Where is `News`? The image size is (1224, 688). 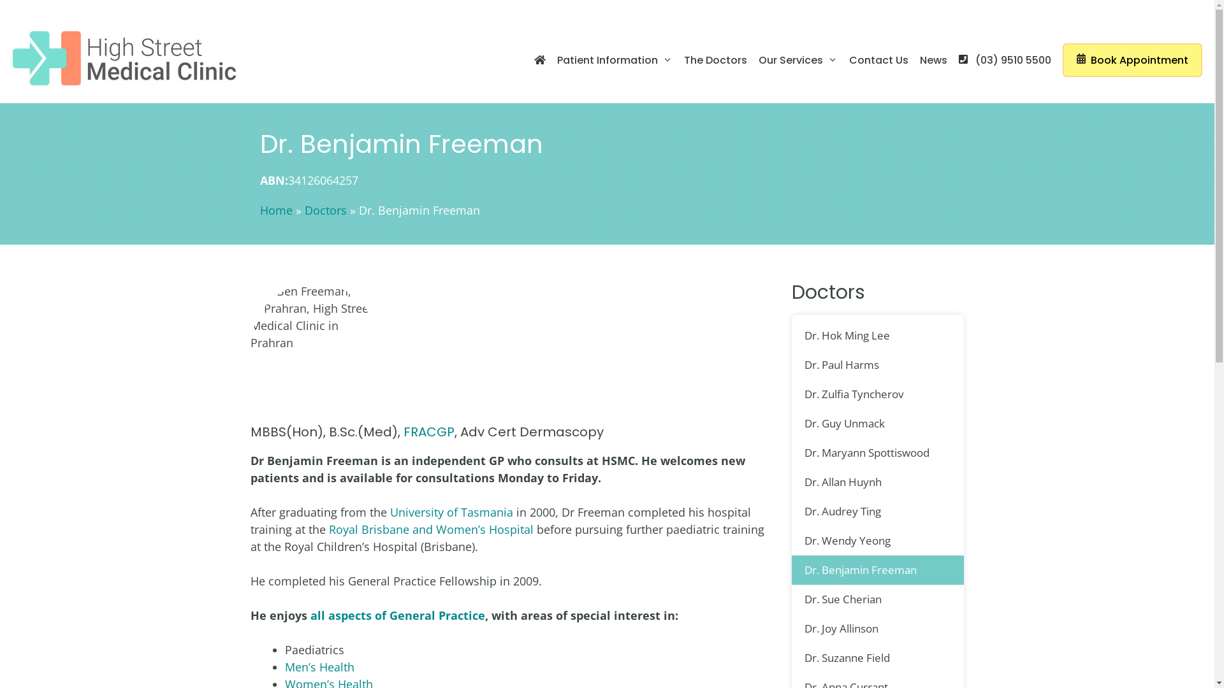
News is located at coordinates (933, 61).